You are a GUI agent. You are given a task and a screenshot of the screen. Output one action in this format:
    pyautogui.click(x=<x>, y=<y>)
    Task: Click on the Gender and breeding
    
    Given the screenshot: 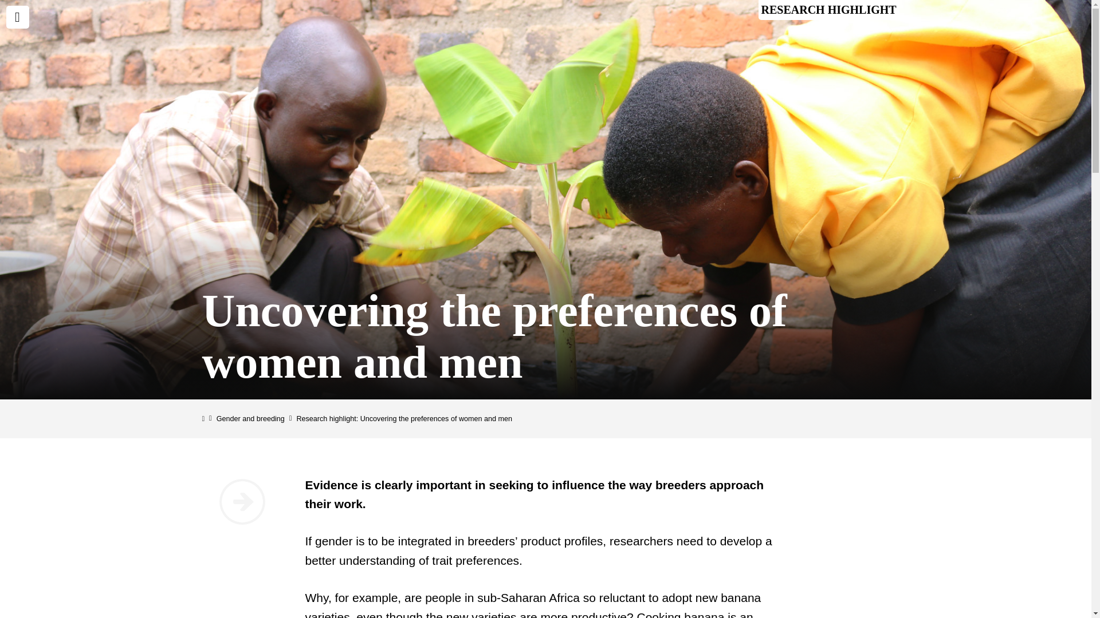 What is the action you would take?
    pyautogui.click(x=251, y=418)
    